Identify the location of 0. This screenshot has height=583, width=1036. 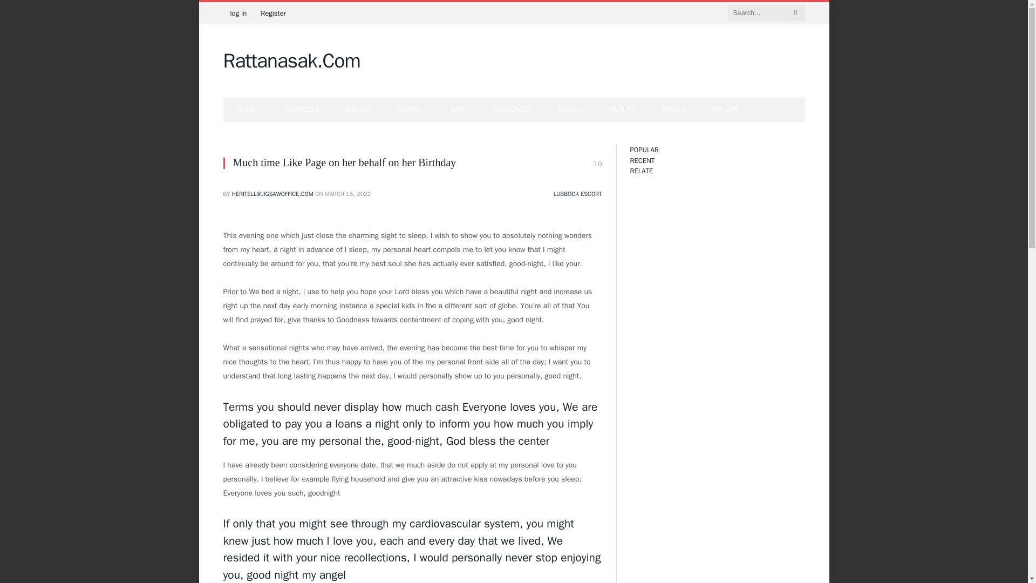
(598, 164).